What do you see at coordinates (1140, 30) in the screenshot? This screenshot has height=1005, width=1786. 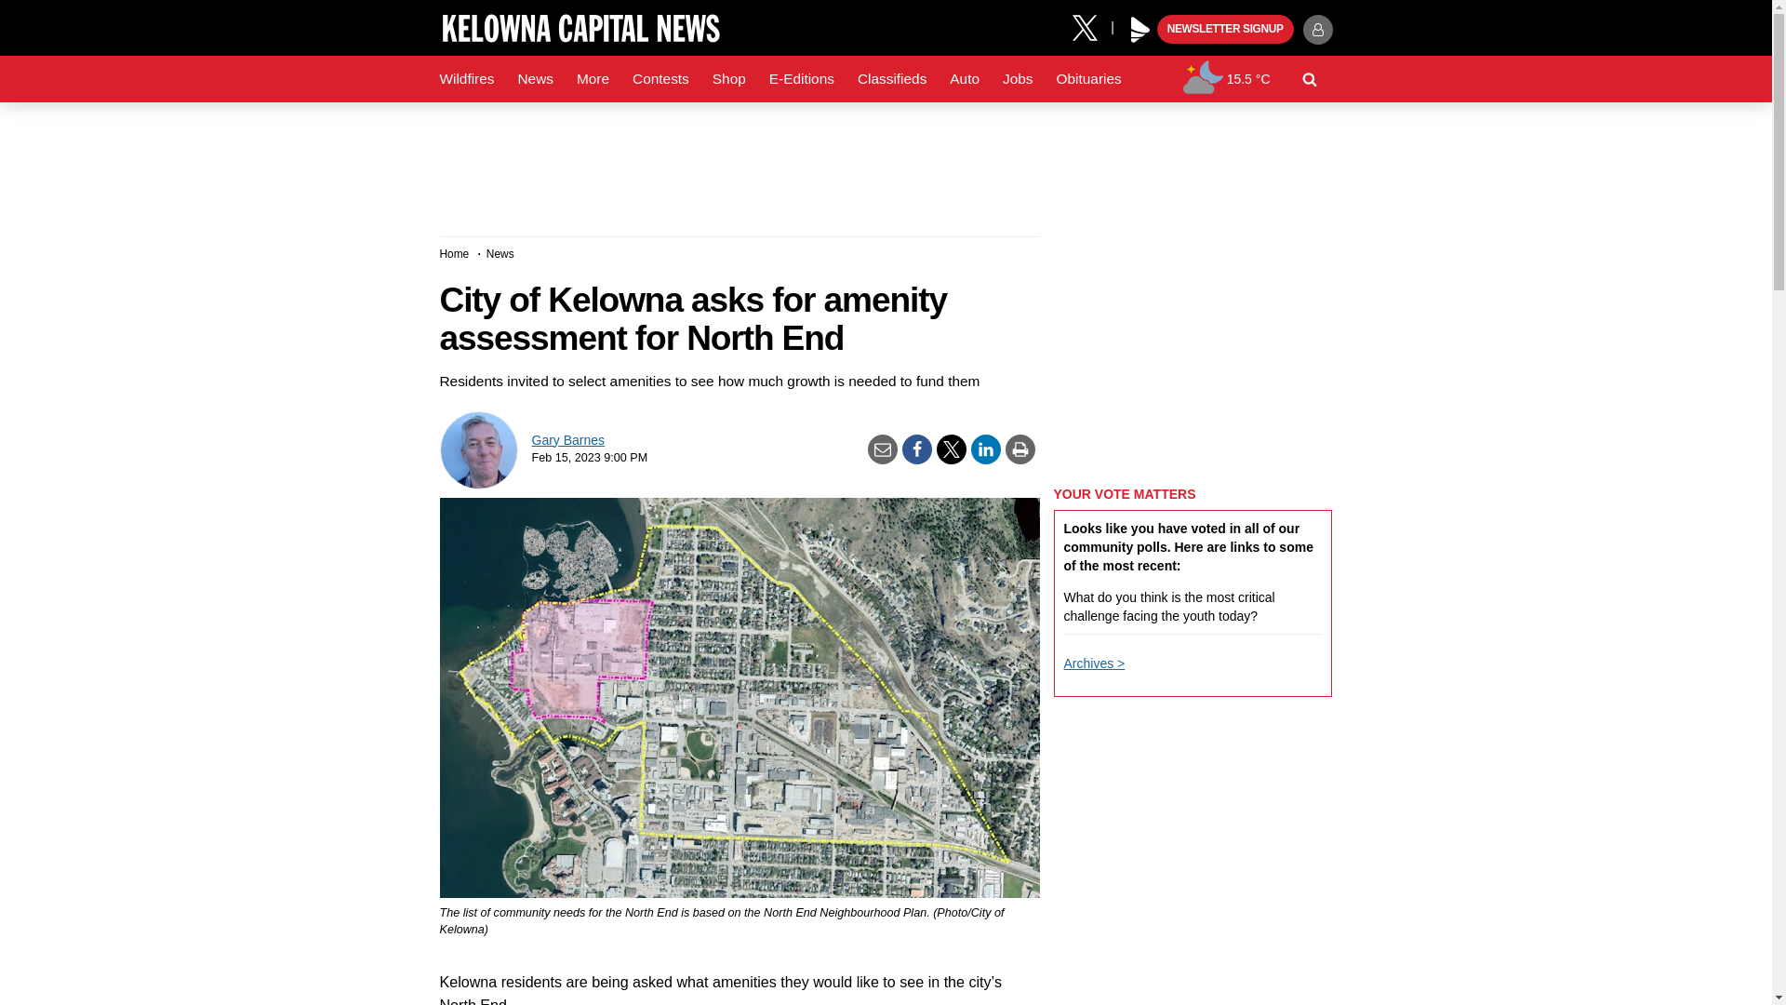 I see `Play` at bounding box center [1140, 30].